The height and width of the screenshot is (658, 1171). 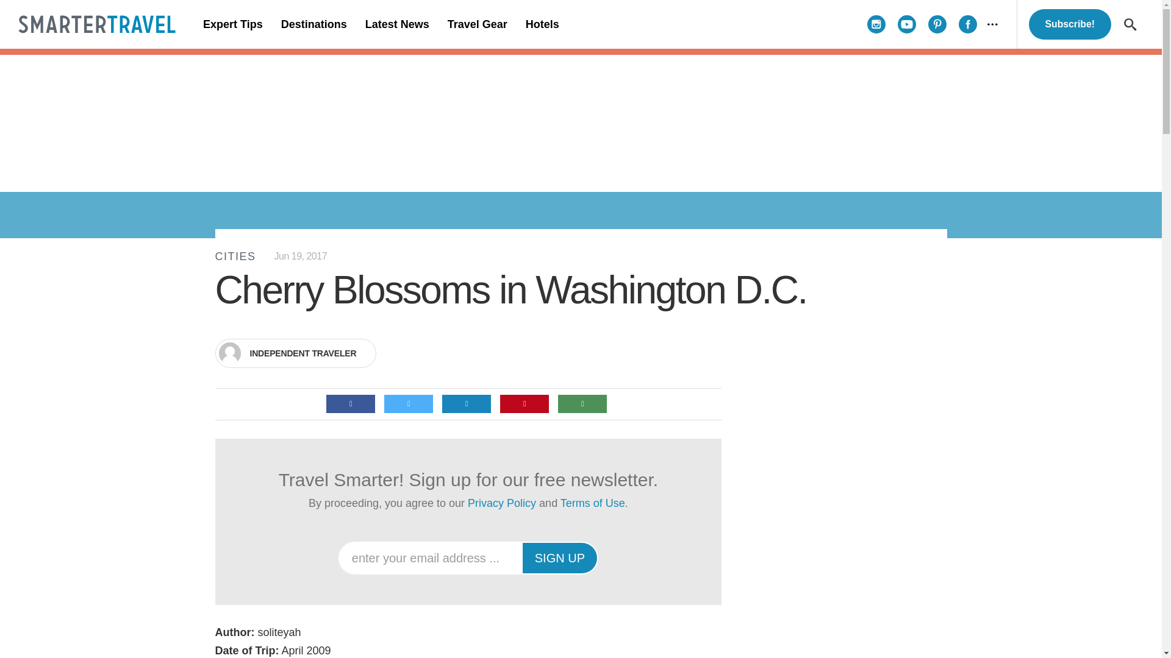 What do you see at coordinates (313, 24) in the screenshot?
I see `Destinations` at bounding box center [313, 24].